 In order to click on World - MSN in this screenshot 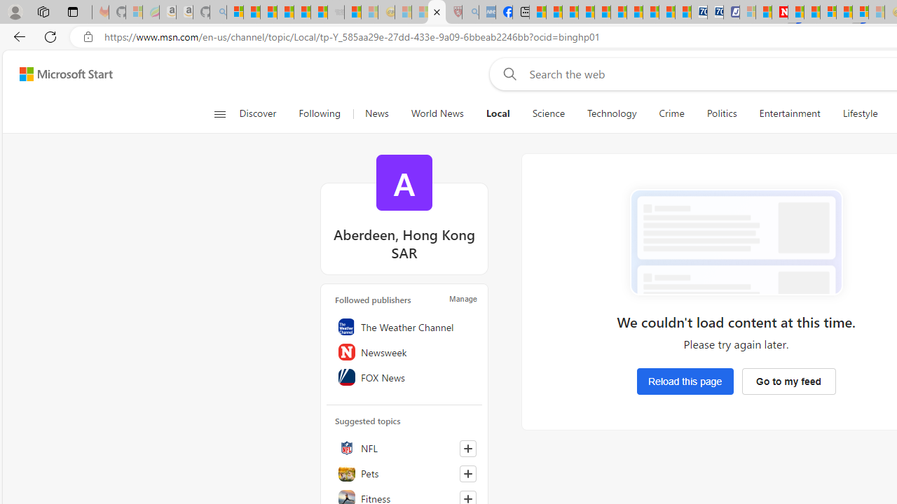, I will do `click(570, 13)`.